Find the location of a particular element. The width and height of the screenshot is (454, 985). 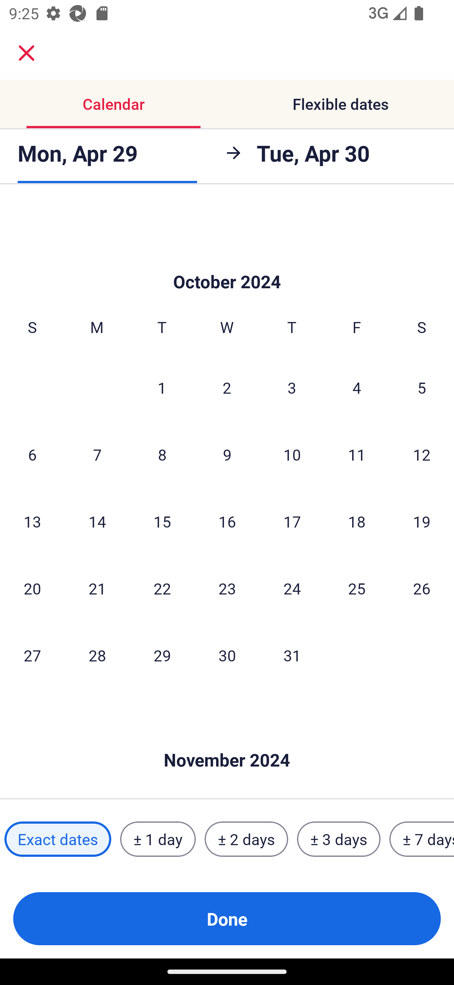

16 Wednesday, October 16, 2024 is located at coordinates (227, 521).